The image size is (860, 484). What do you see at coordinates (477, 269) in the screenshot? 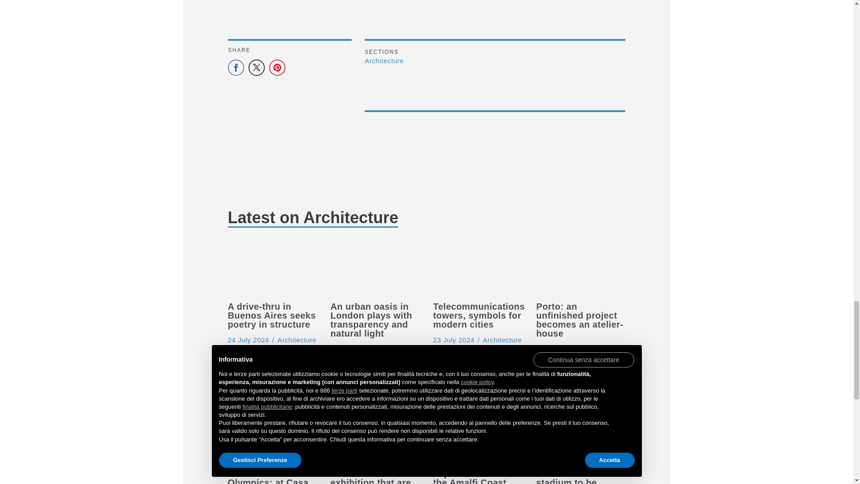
I see `Telecommunications towers, symbols for modern cities` at bounding box center [477, 269].